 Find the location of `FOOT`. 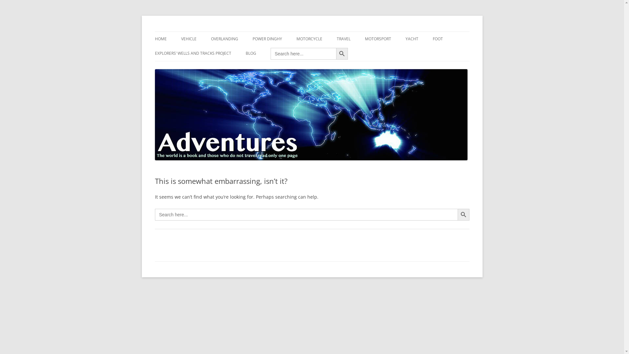

FOOT is located at coordinates (438, 39).